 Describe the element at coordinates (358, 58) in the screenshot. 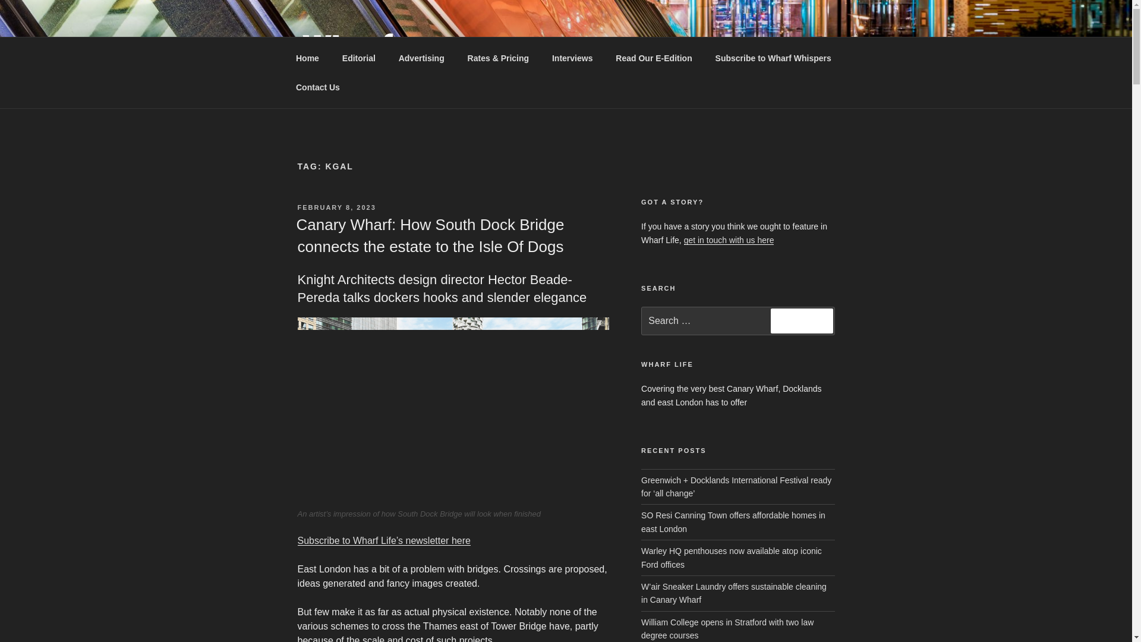

I see `Editorial` at that location.